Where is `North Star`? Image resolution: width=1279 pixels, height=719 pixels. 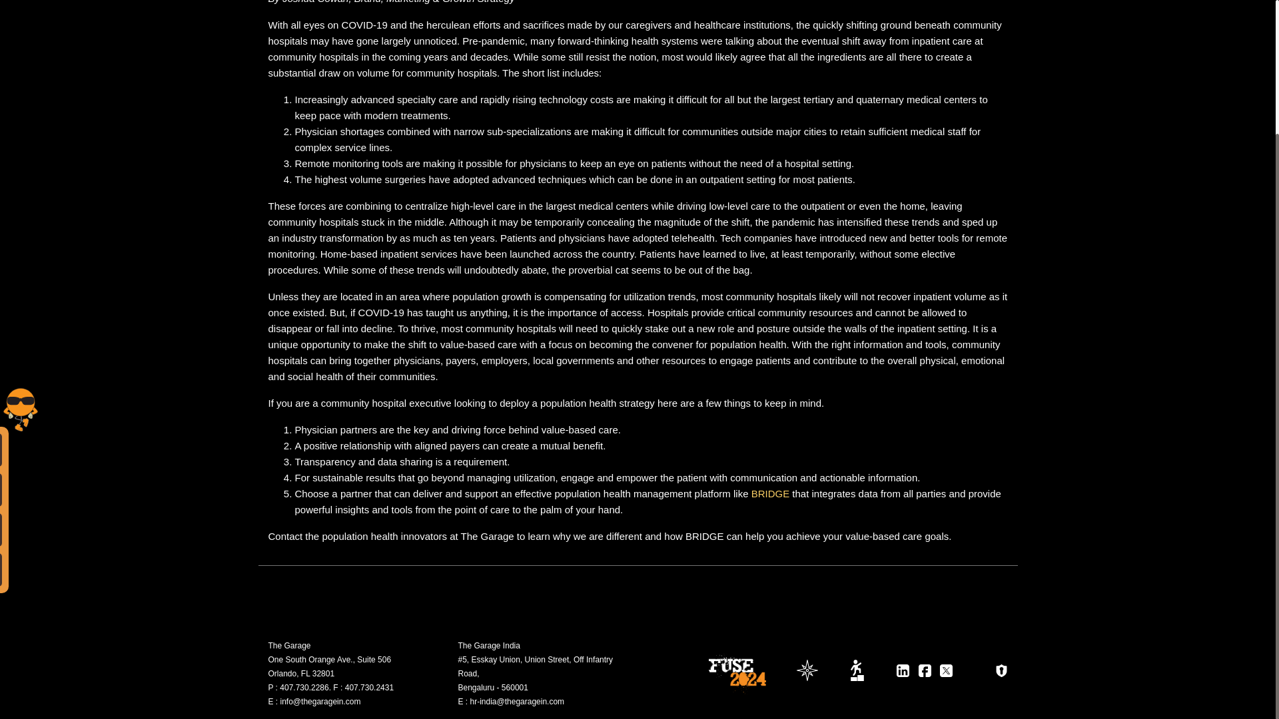 North Star is located at coordinates (807, 670).